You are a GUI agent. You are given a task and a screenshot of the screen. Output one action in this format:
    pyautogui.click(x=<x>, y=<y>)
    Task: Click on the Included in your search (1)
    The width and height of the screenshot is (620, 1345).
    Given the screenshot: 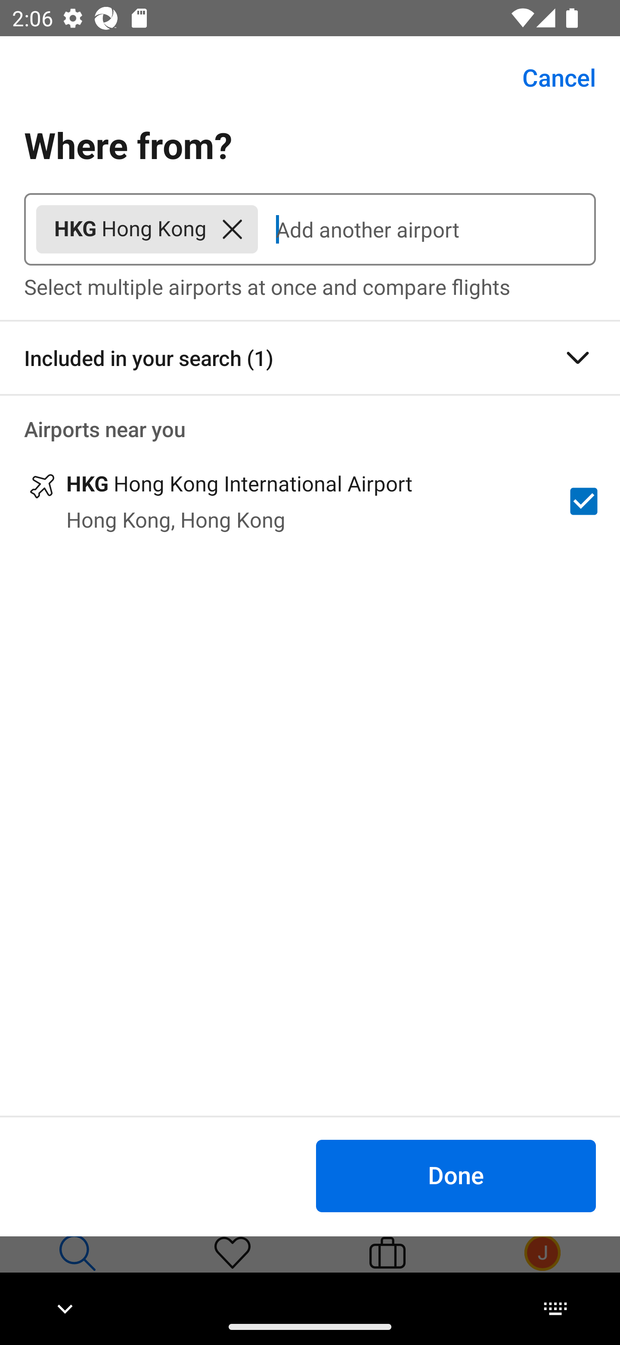 What is the action you would take?
    pyautogui.click(x=310, y=358)
    